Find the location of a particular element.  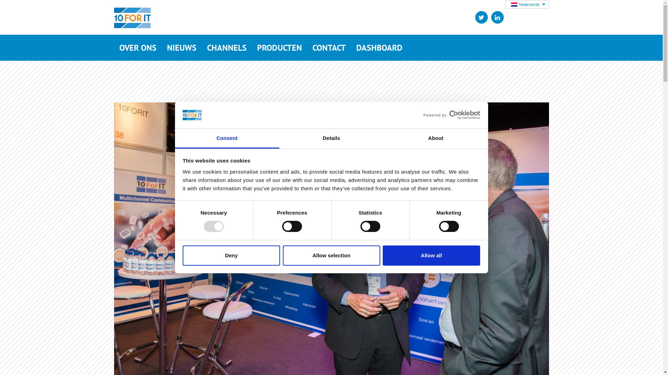

Consent is located at coordinates (227, 139).